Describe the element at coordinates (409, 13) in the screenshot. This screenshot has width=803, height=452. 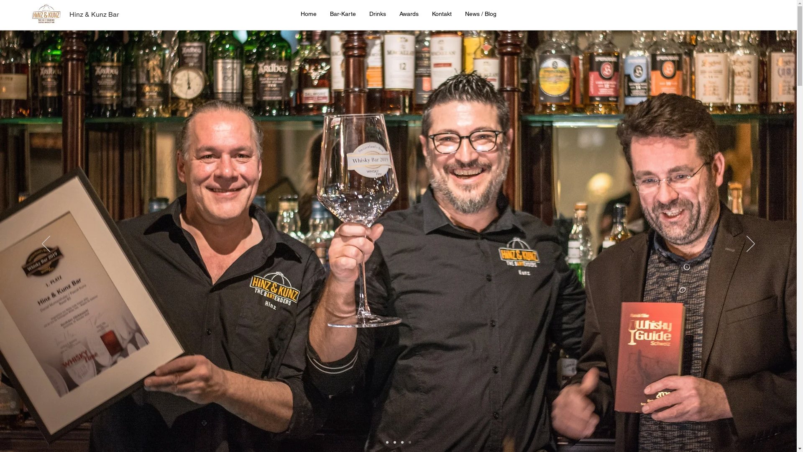
I see `Awards` at that location.